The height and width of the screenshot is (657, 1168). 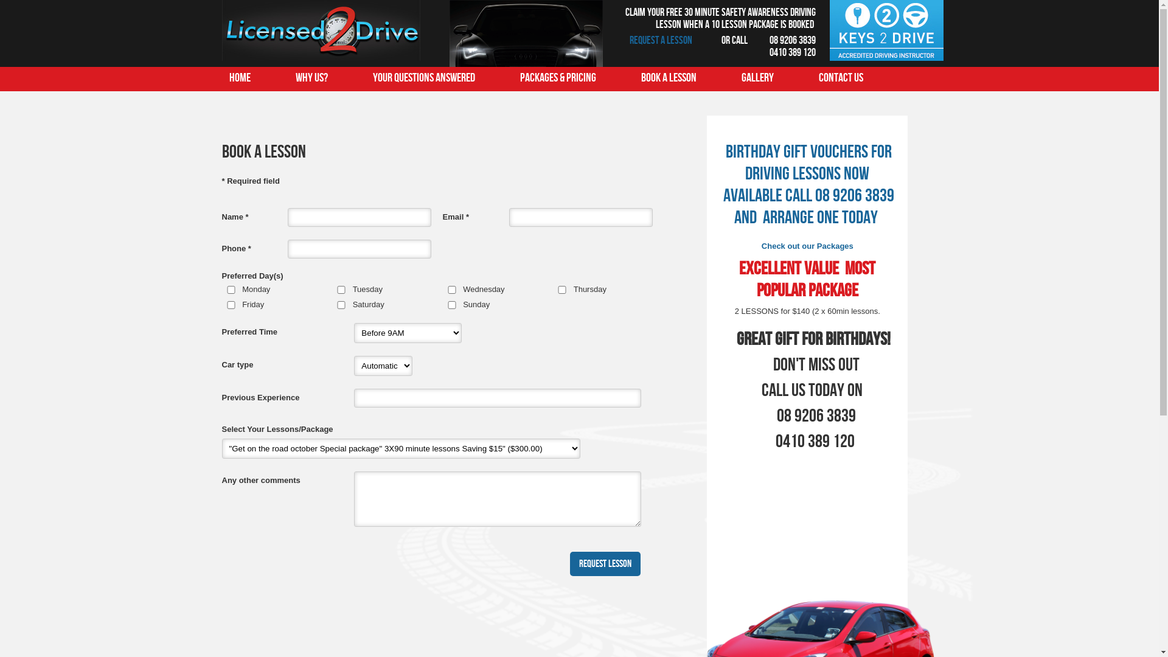 I want to click on Request Lesson, so click(x=605, y=564).